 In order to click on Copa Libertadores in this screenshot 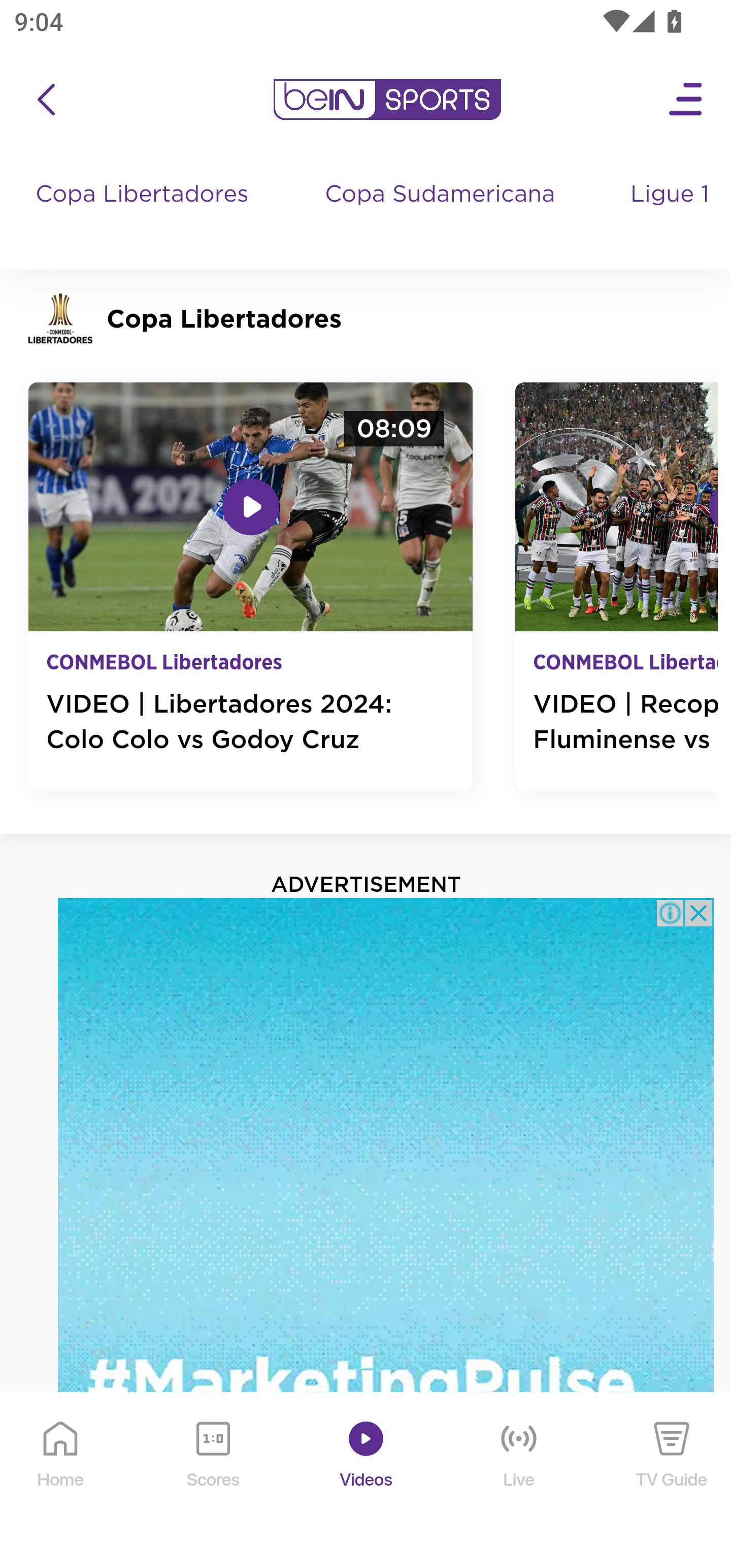, I will do `click(144, 213)`.